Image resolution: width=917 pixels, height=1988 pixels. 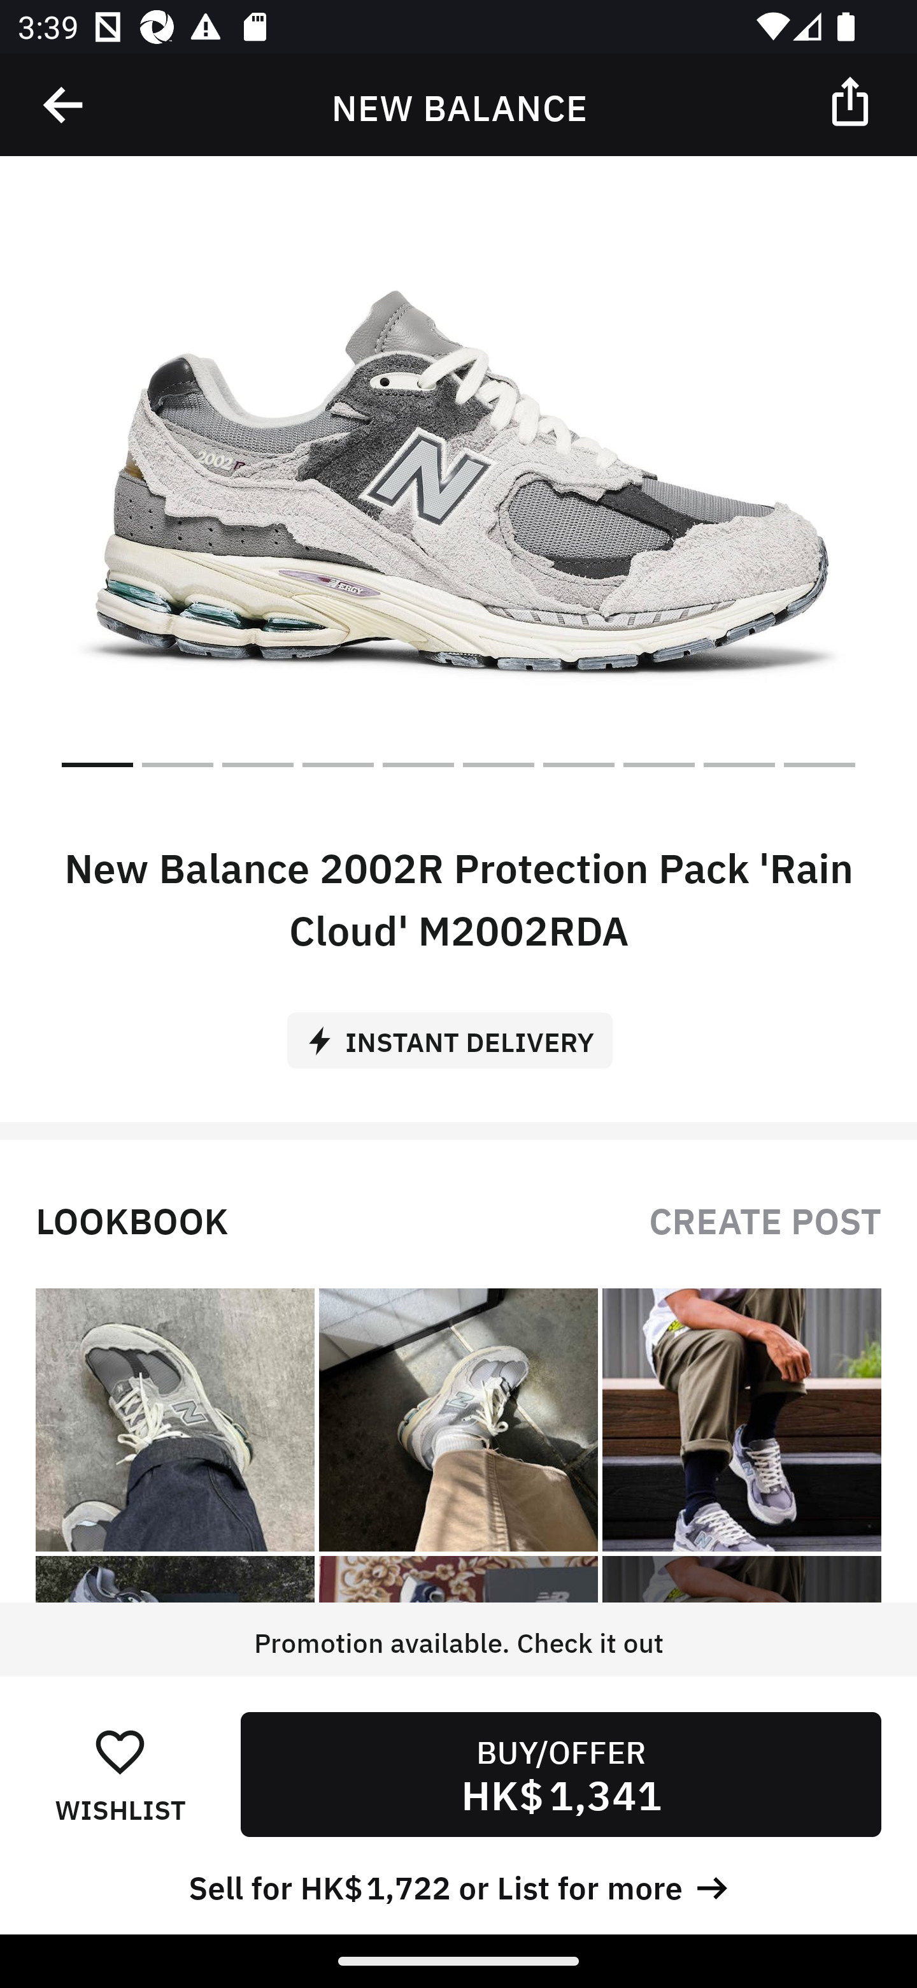 What do you see at coordinates (852, 100) in the screenshot?
I see `` at bounding box center [852, 100].